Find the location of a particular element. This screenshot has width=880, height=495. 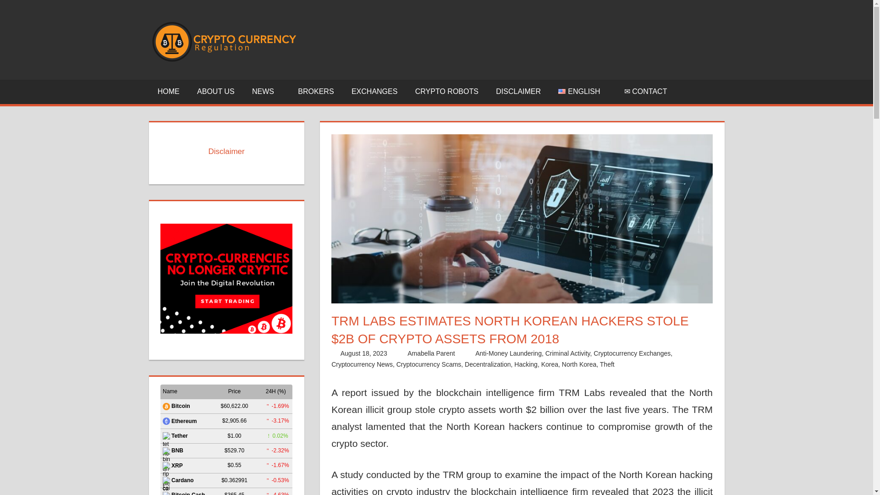

Hacking is located at coordinates (526, 364).